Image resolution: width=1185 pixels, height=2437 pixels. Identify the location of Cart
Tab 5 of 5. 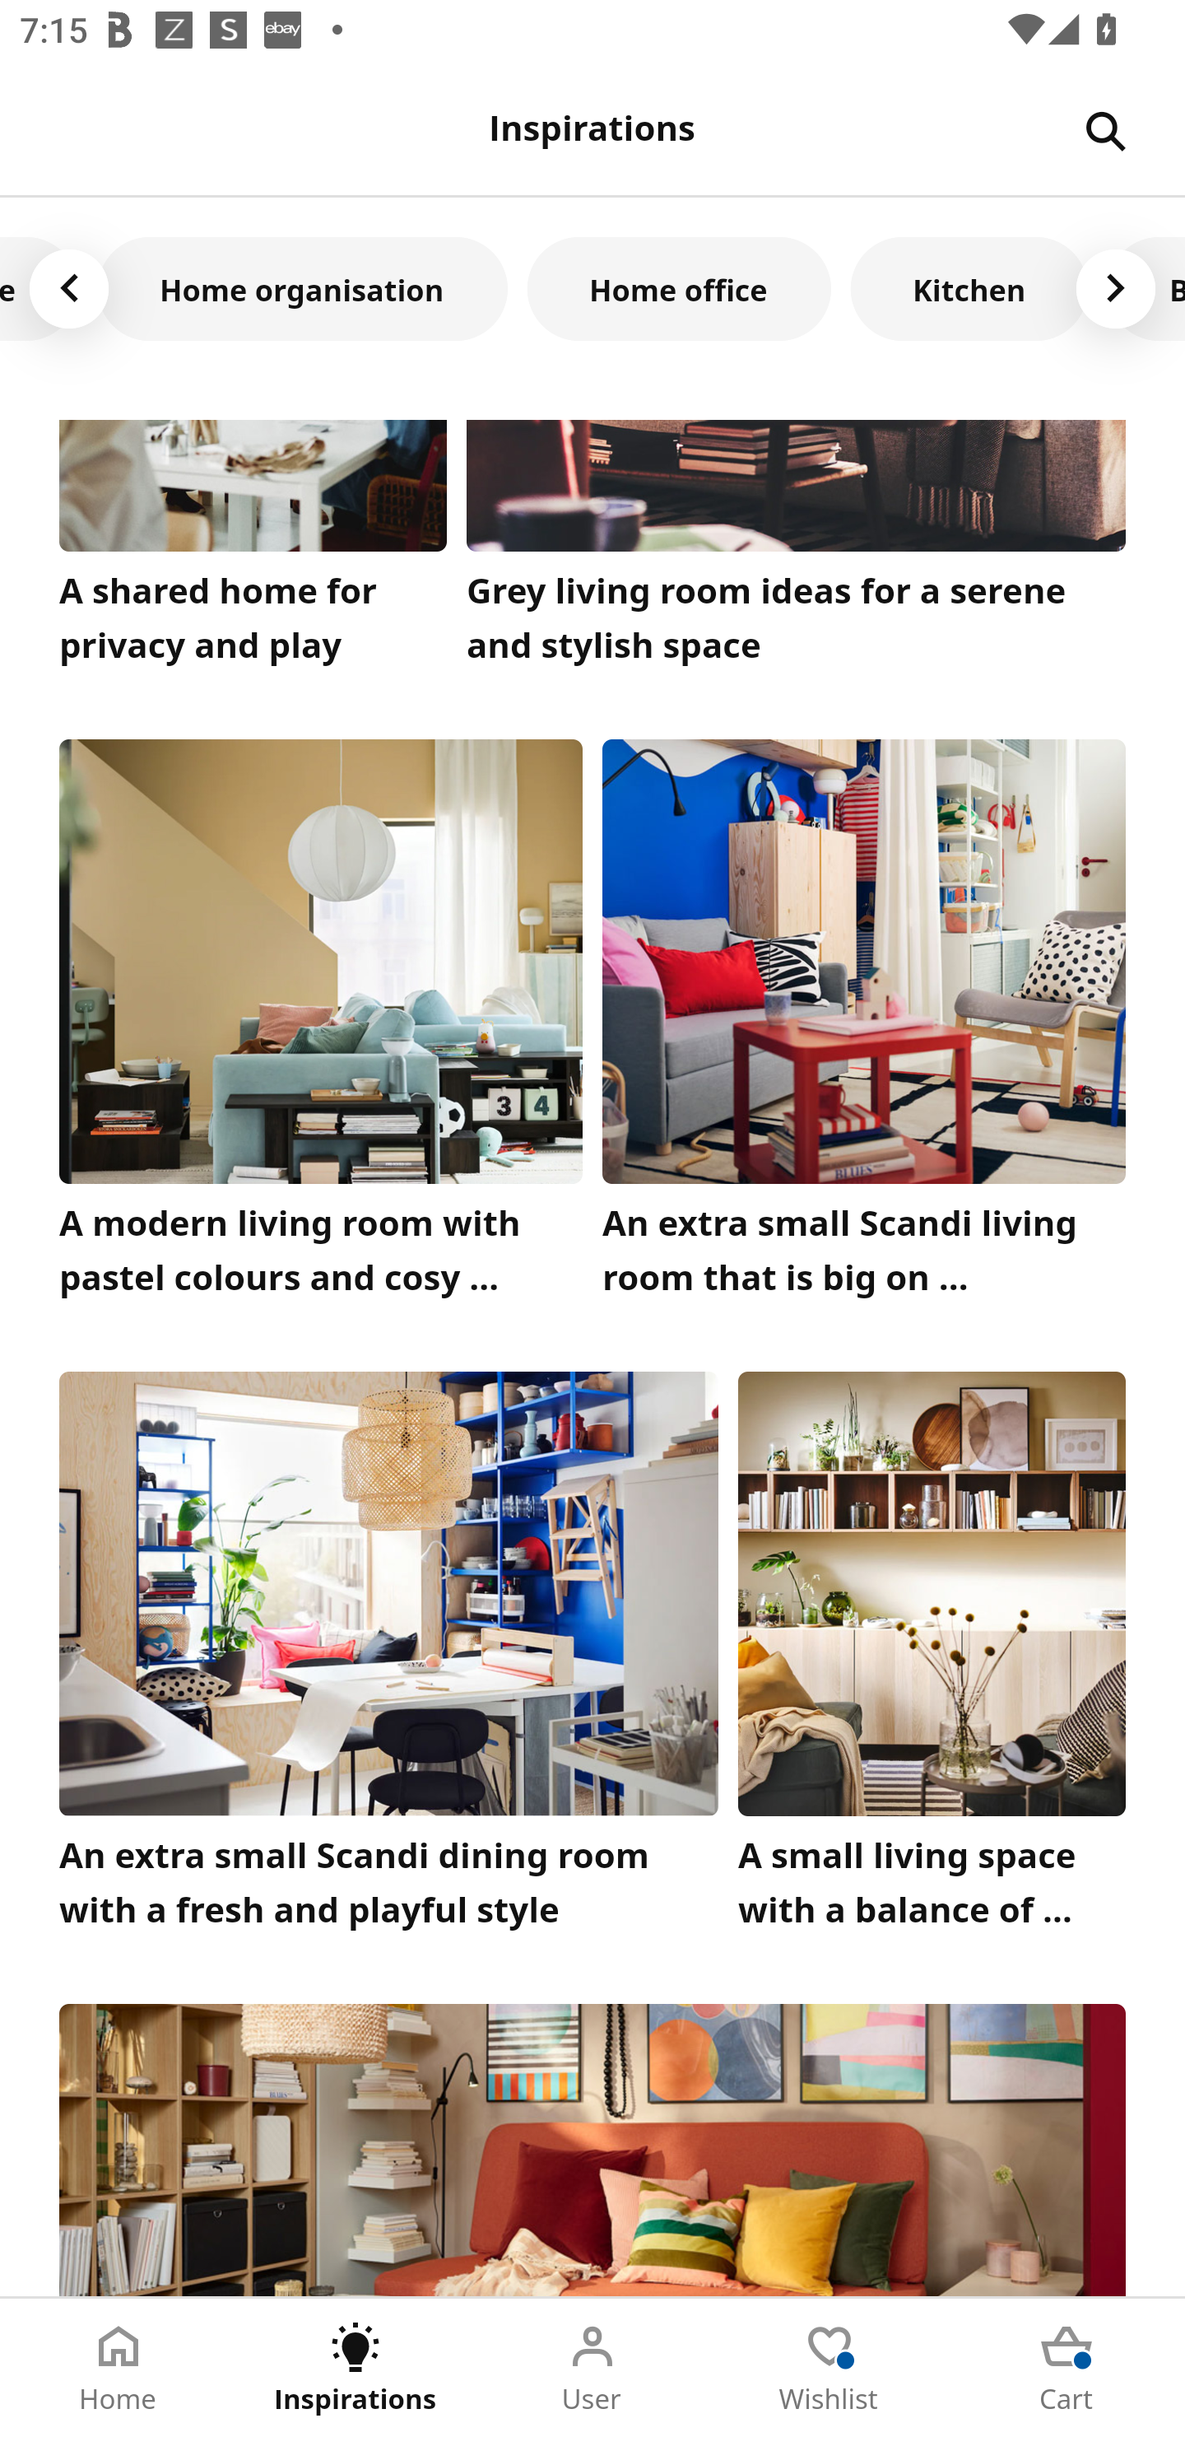
(1066, 2368).